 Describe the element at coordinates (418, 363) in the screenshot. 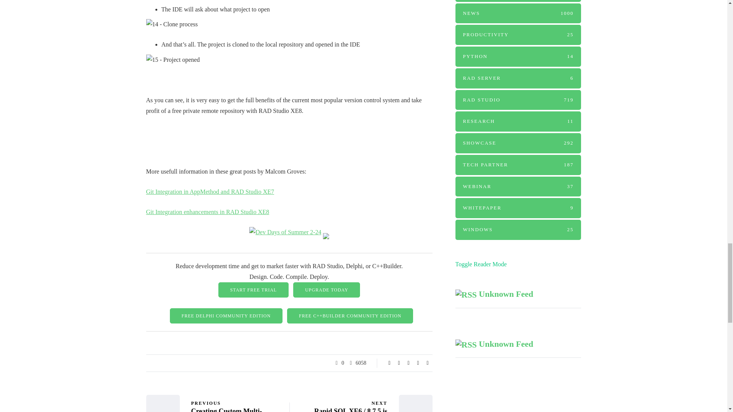

I see `Pin this` at that location.